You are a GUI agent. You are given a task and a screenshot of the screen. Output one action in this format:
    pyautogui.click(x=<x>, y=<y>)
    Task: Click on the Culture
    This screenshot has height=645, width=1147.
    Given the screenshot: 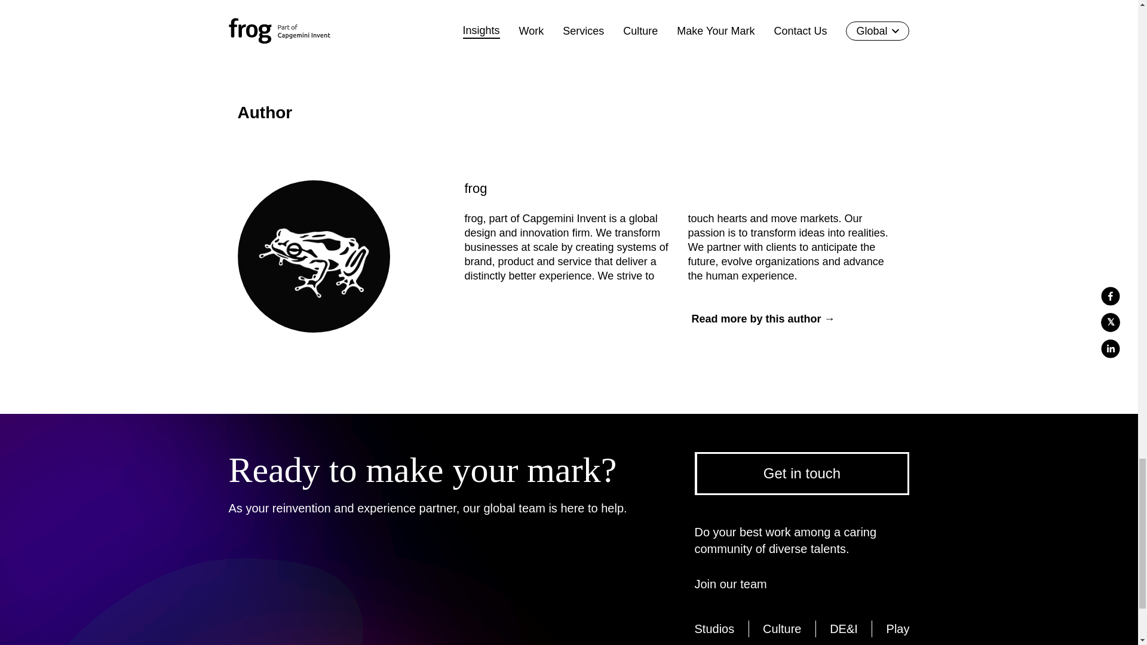 What is the action you would take?
    pyautogui.click(x=781, y=628)
    